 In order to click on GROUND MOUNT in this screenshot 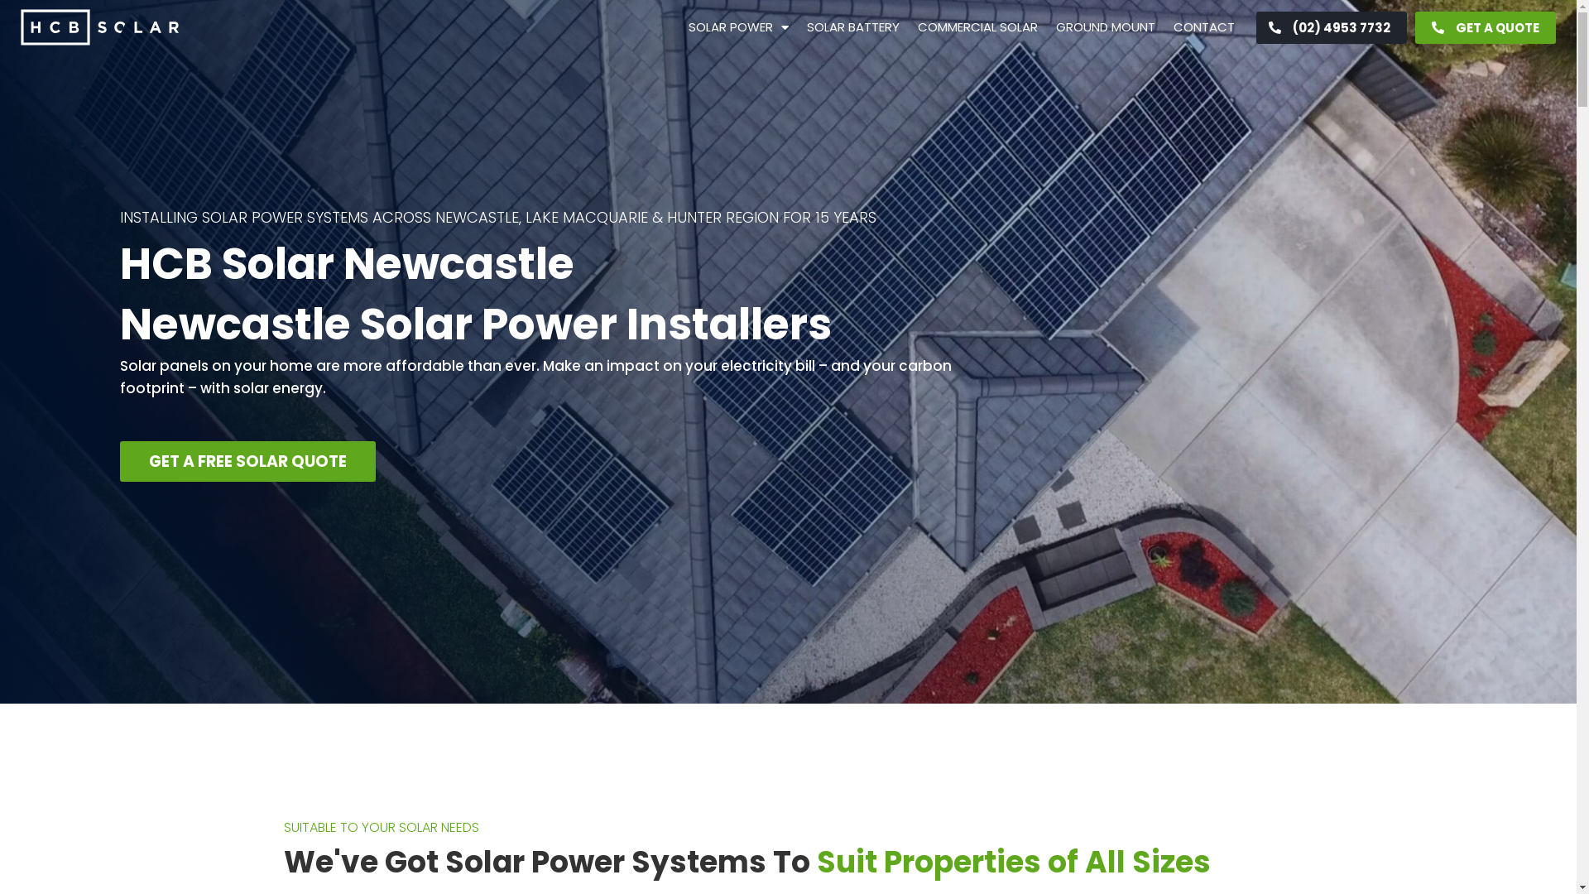, I will do `click(1106, 27)`.